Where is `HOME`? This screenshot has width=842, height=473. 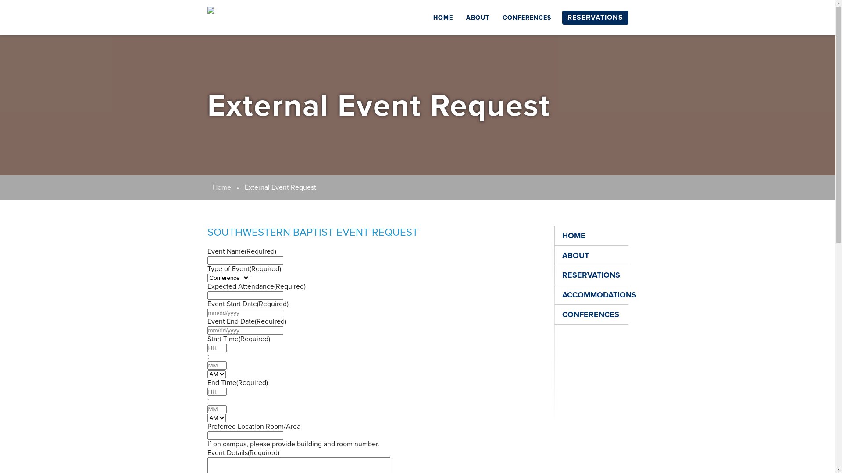
HOME is located at coordinates (443, 18).